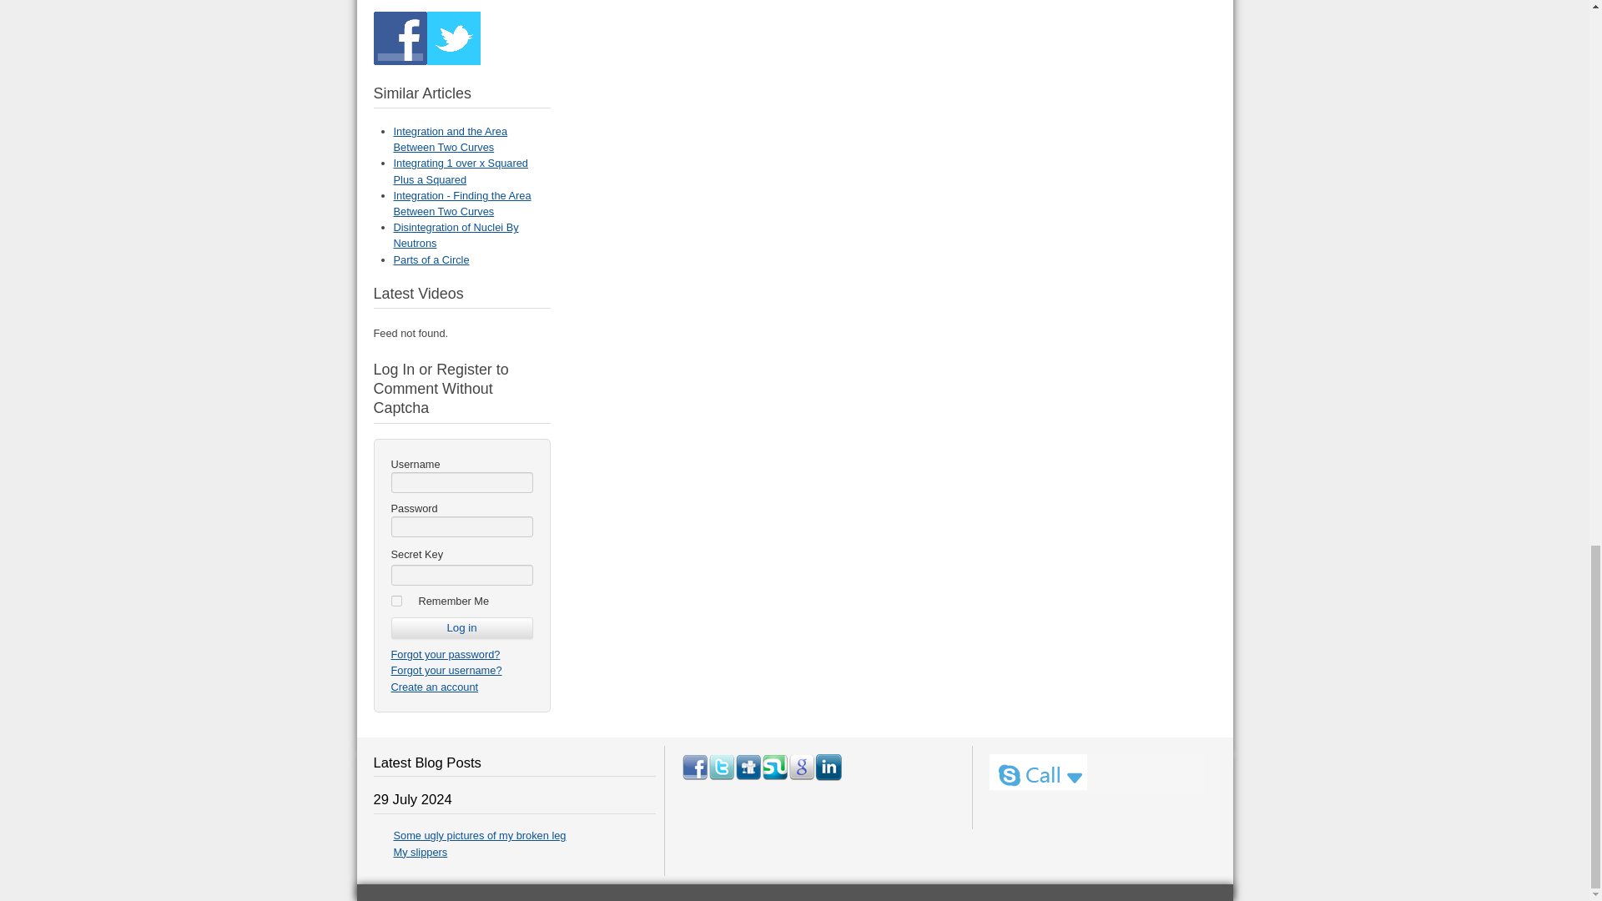  I want to click on Log in, so click(461, 627).